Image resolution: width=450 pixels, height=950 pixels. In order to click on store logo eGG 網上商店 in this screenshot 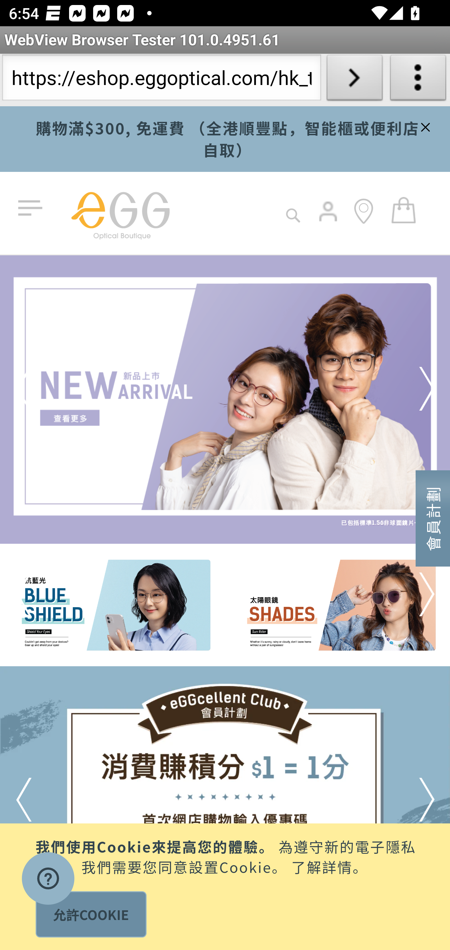, I will do `click(120, 213)`.